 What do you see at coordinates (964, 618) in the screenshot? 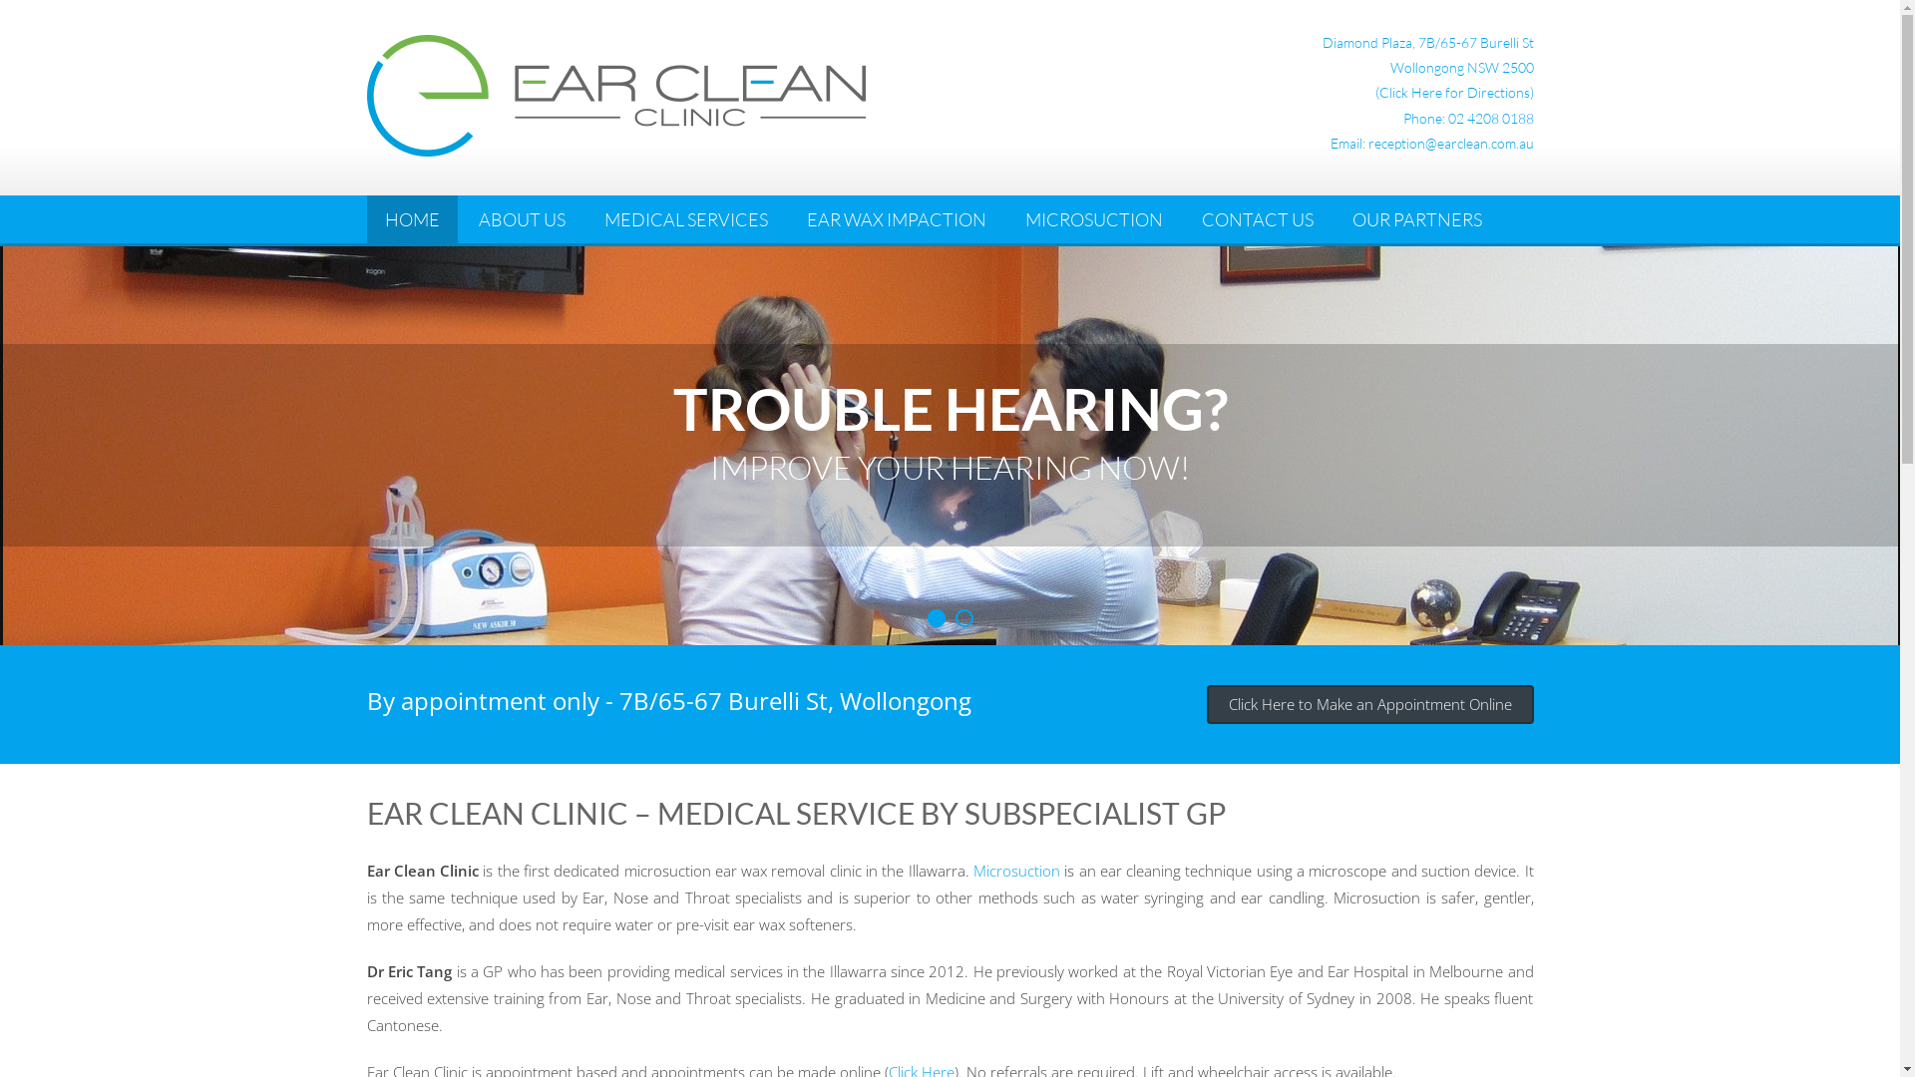
I see `2` at bounding box center [964, 618].